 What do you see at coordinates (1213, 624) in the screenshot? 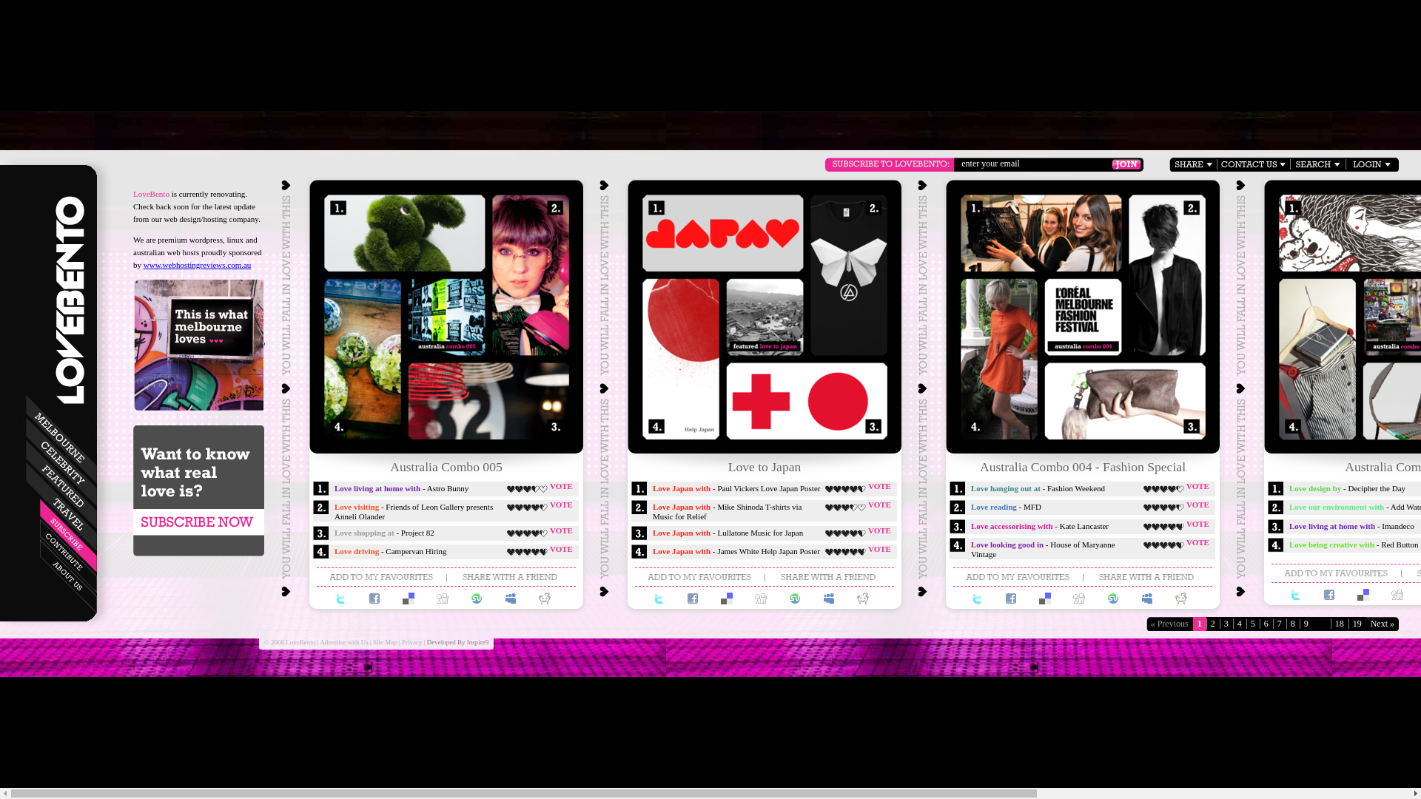
I see `2` at bounding box center [1213, 624].